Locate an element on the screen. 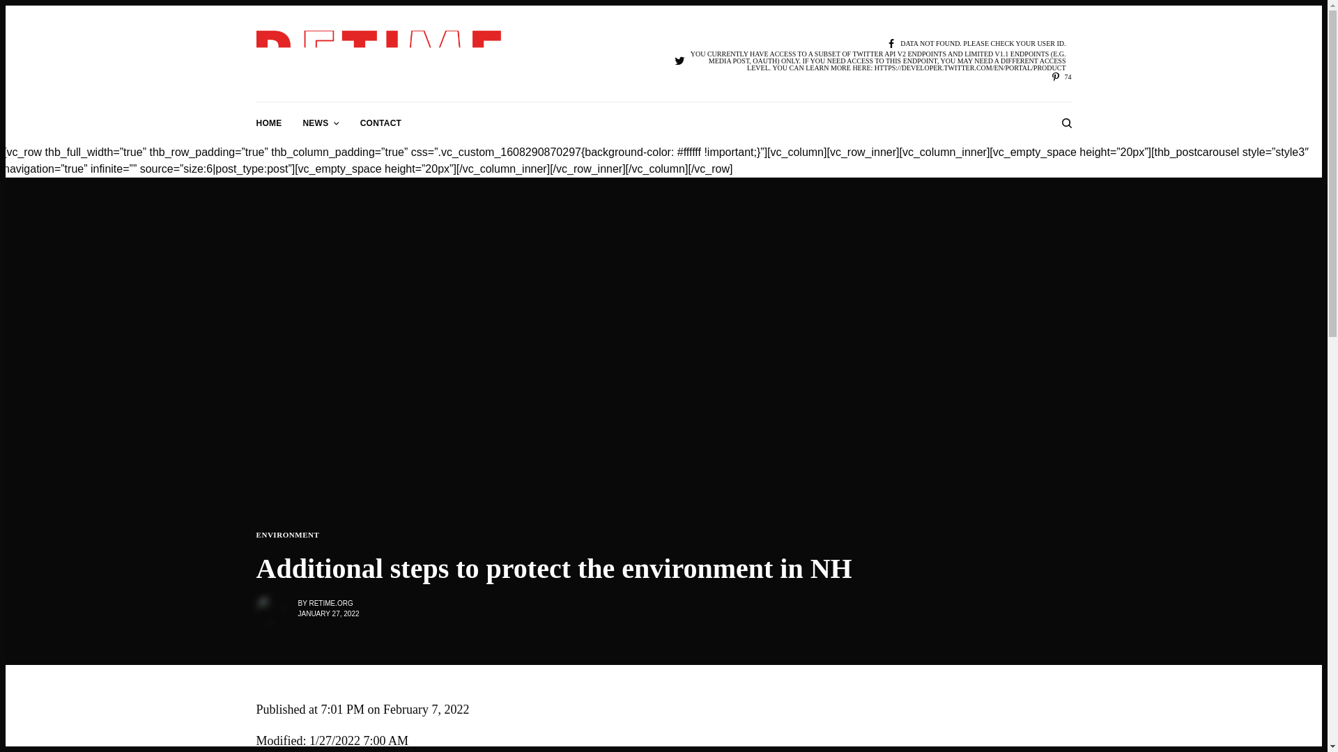 The image size is (1338, 752). 74 is located at coordinates (1061, 77).